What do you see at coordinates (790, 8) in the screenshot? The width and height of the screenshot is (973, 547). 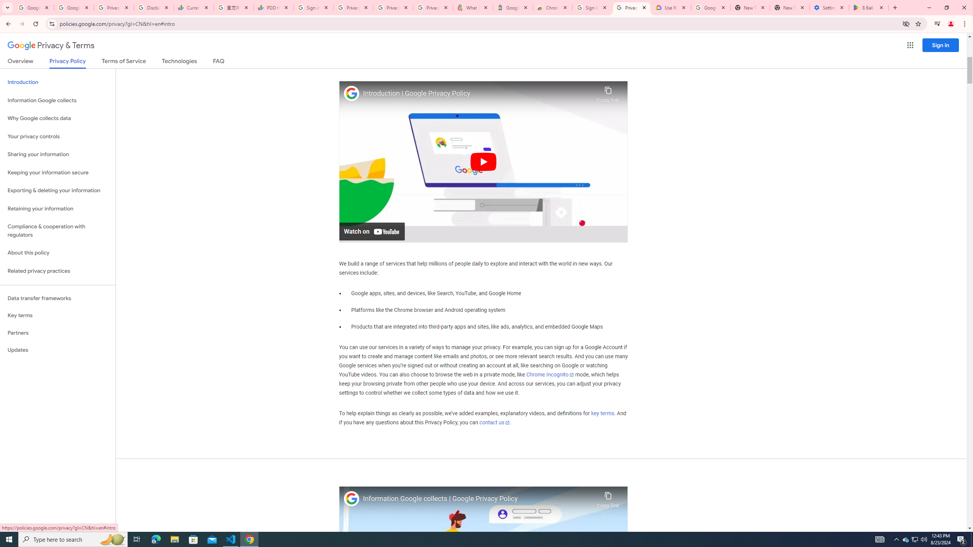 I see `New Tab` at bounding box center [790, 8].